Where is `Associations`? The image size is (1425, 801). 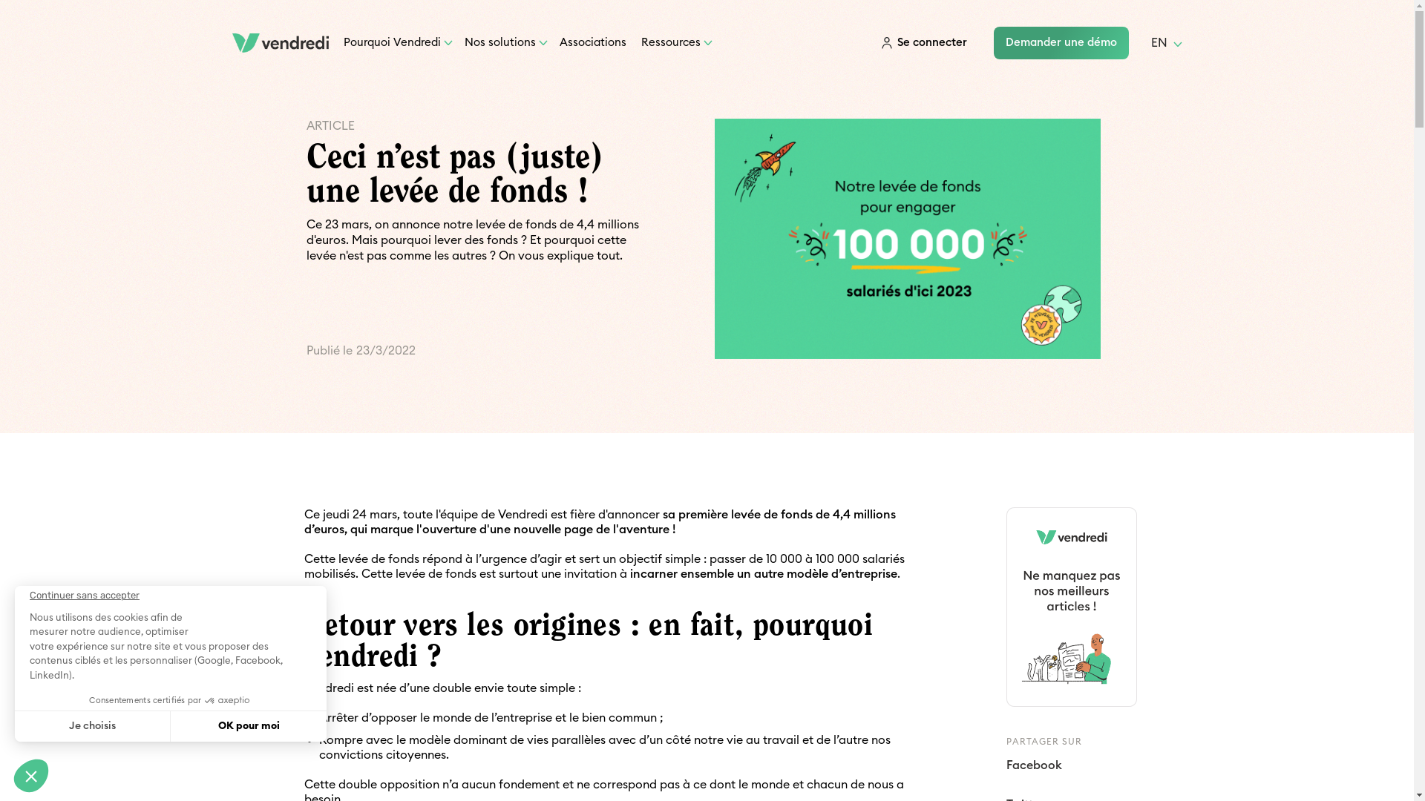 Associations is located at coordinates (593, 43).